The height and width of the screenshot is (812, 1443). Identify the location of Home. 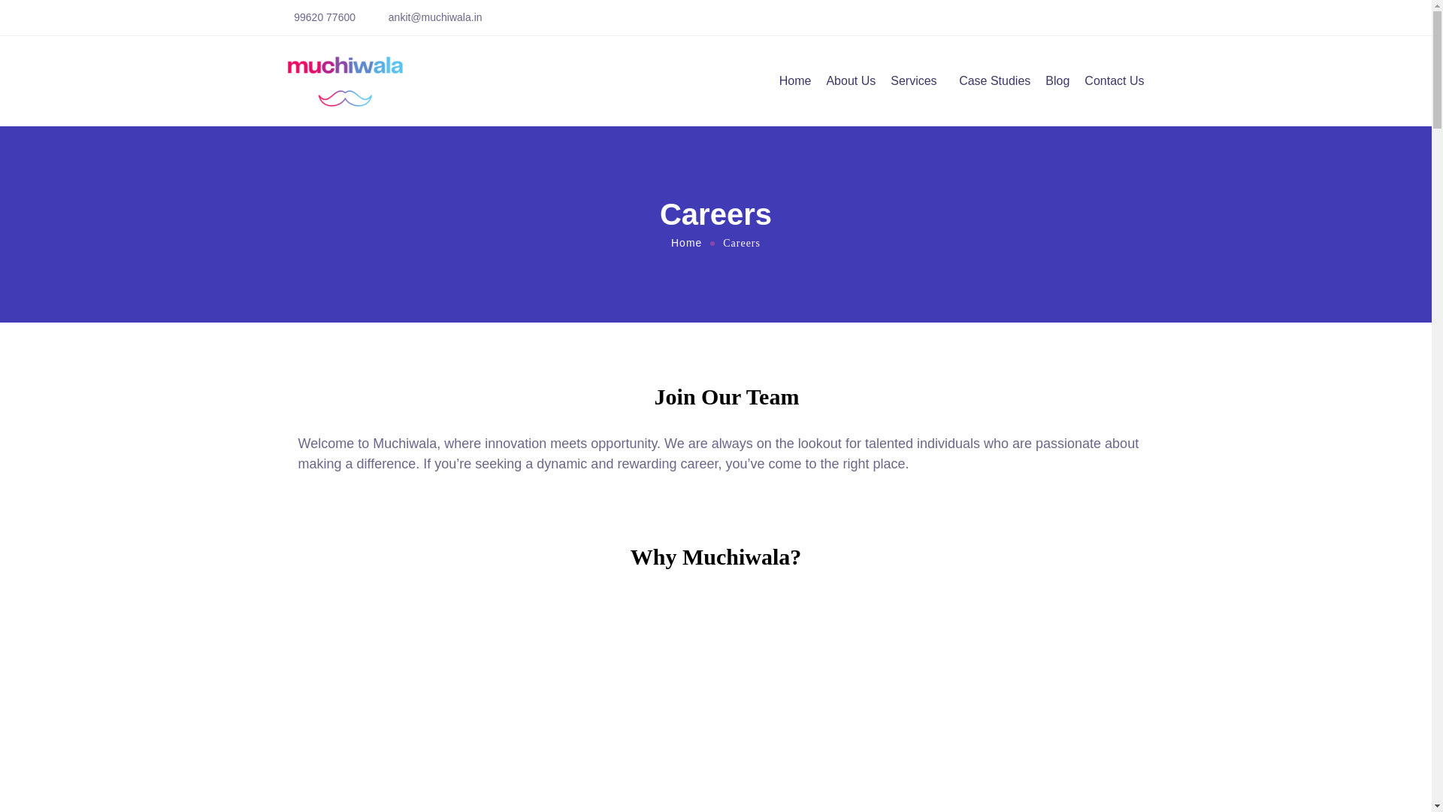
(687, 242).